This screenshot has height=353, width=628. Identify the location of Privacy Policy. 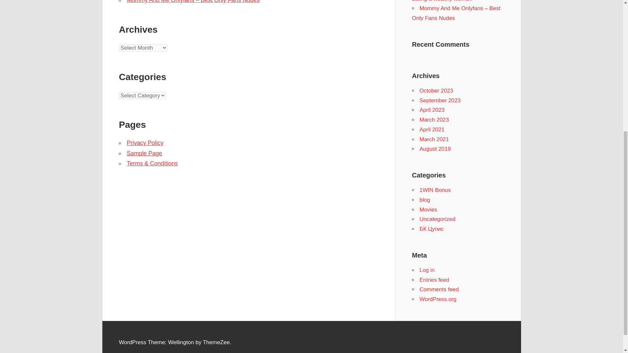
(145, 143).